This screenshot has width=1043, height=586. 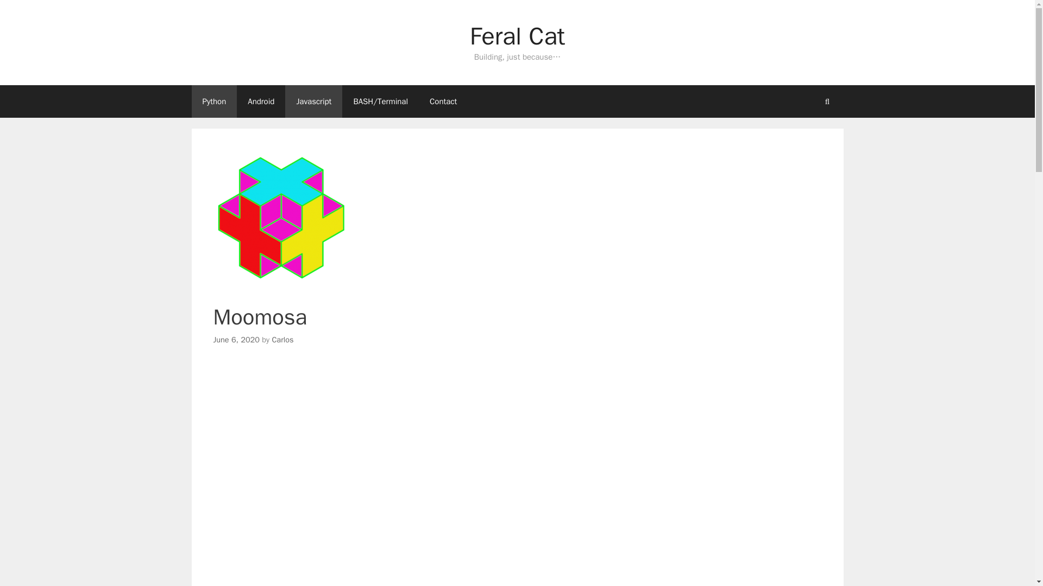 I want to click on View all posts by Carlos, so click(x=282, y=340).